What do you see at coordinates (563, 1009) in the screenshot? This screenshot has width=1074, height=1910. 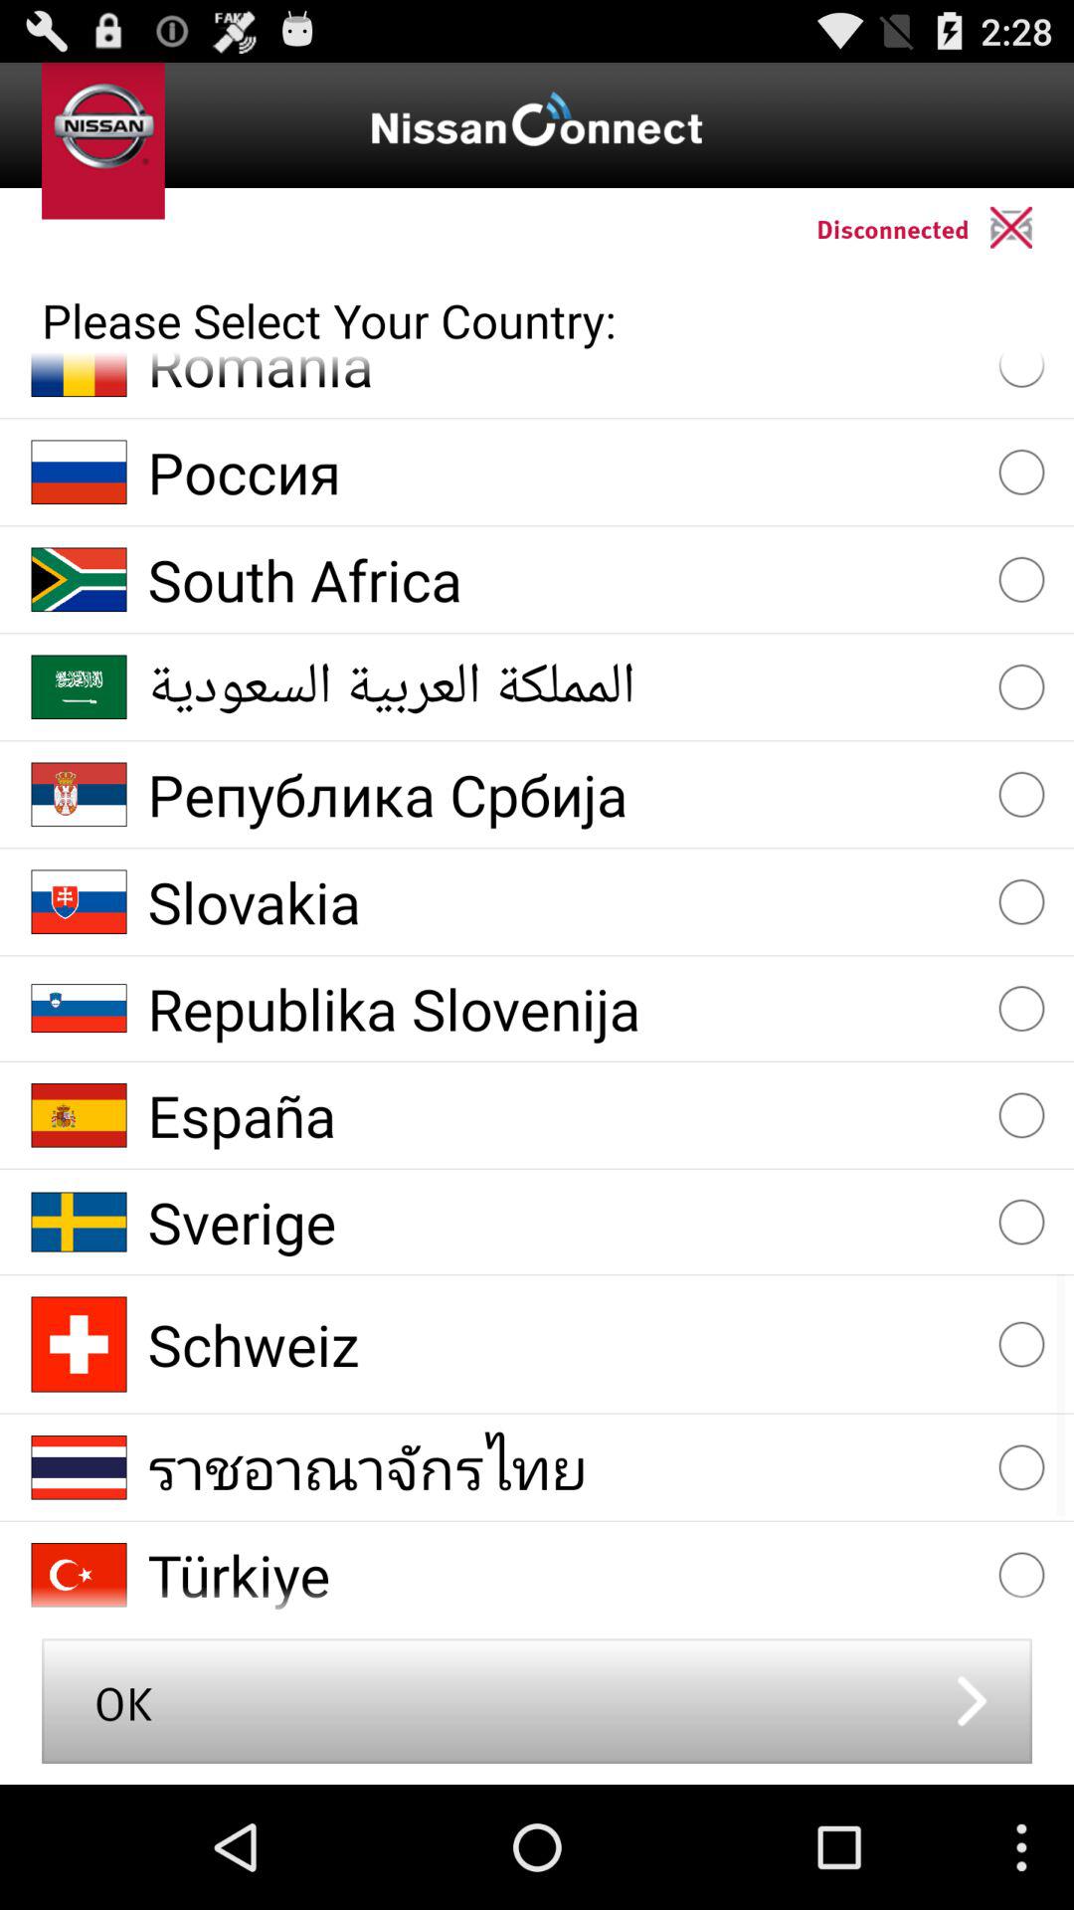 I see `swipe to the republika slovenija icon` at bounding box center [563, 1009].